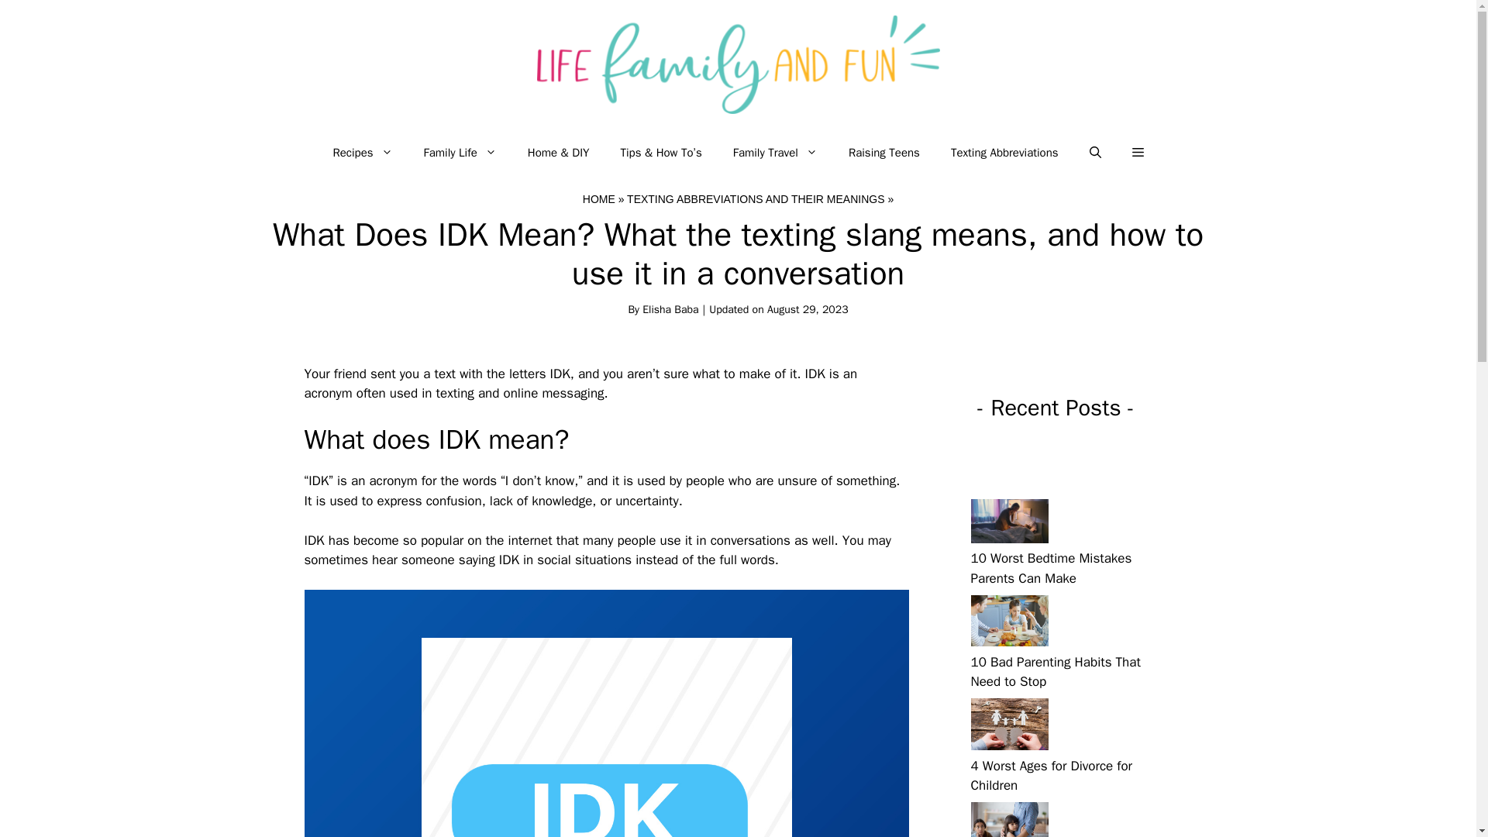 This screenshot has height=837, width=1488. What do you see at coordinates (775, 152) in the screenshot?
I see `Family Travel` at bounding box center [775, 152].